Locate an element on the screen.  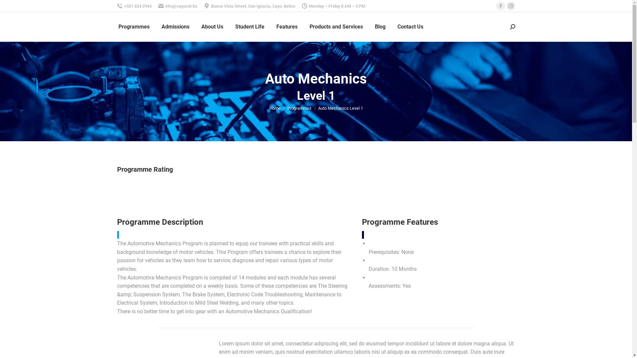
Student Life is located at coordinates (249, 27).